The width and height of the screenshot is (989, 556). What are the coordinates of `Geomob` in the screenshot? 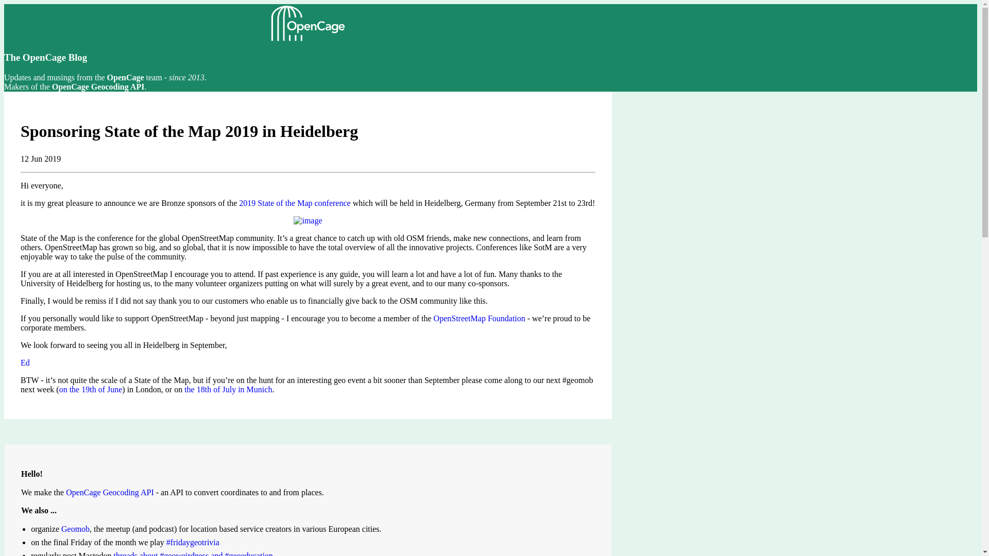 It's located at (75, 529).